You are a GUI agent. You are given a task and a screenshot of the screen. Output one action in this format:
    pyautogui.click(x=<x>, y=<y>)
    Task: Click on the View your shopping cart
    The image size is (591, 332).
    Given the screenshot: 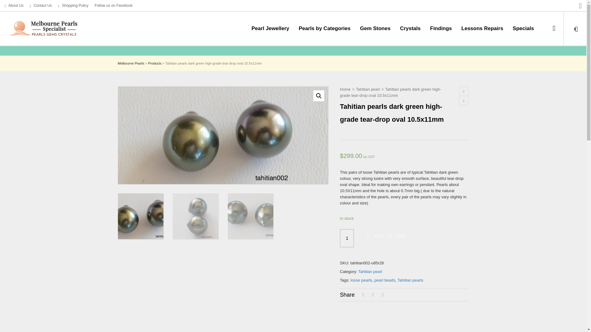 What is the action you would take?
    pyautogui.click(x=573, y=28)
    